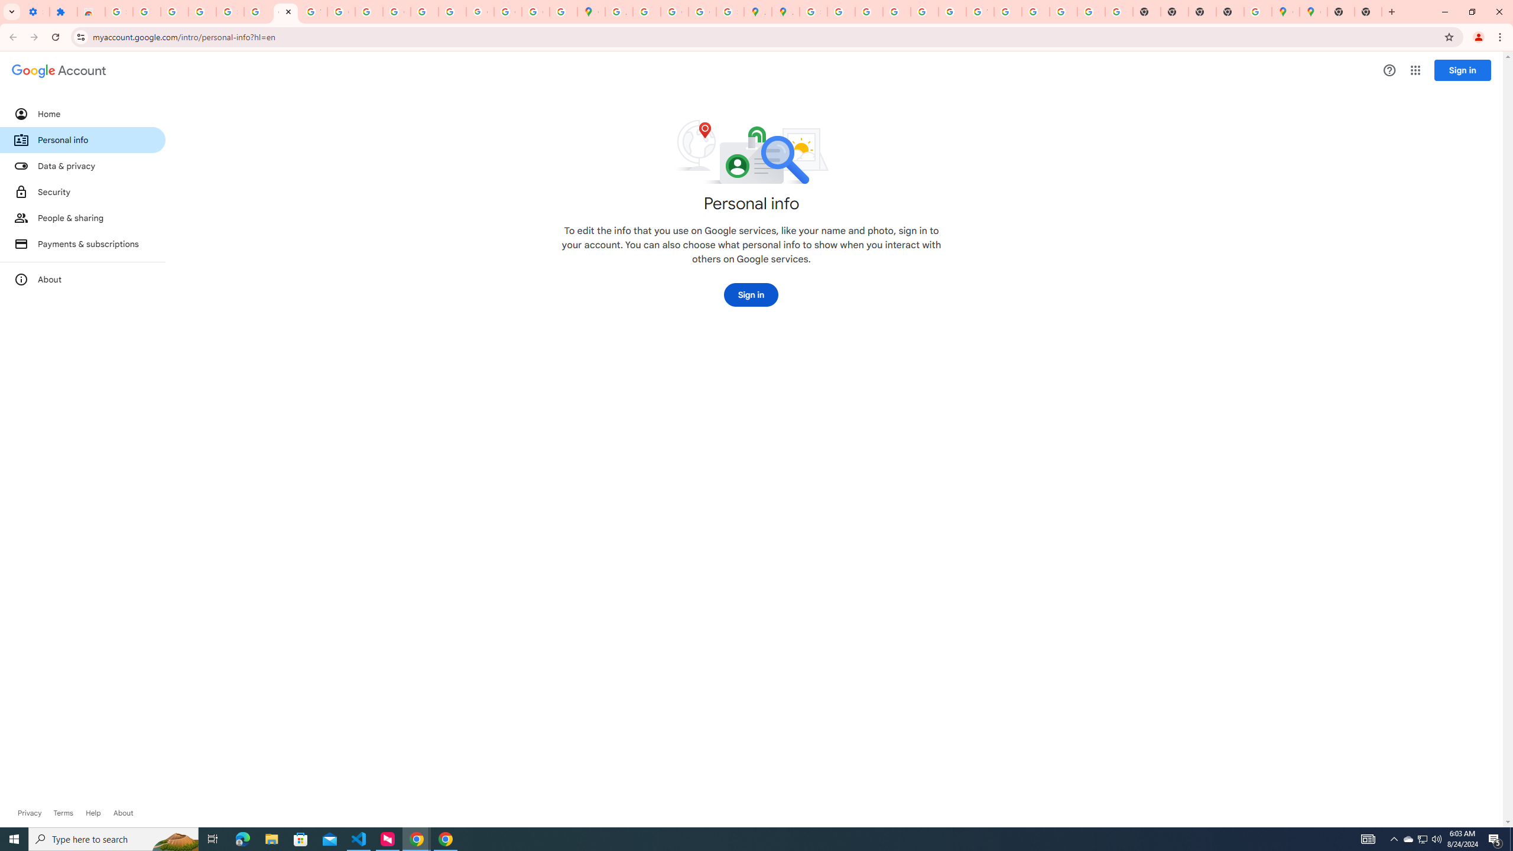  What do you see at coordinates (83, 191) in the screenshot?
I see `Security` at bounding box center [83, 191].